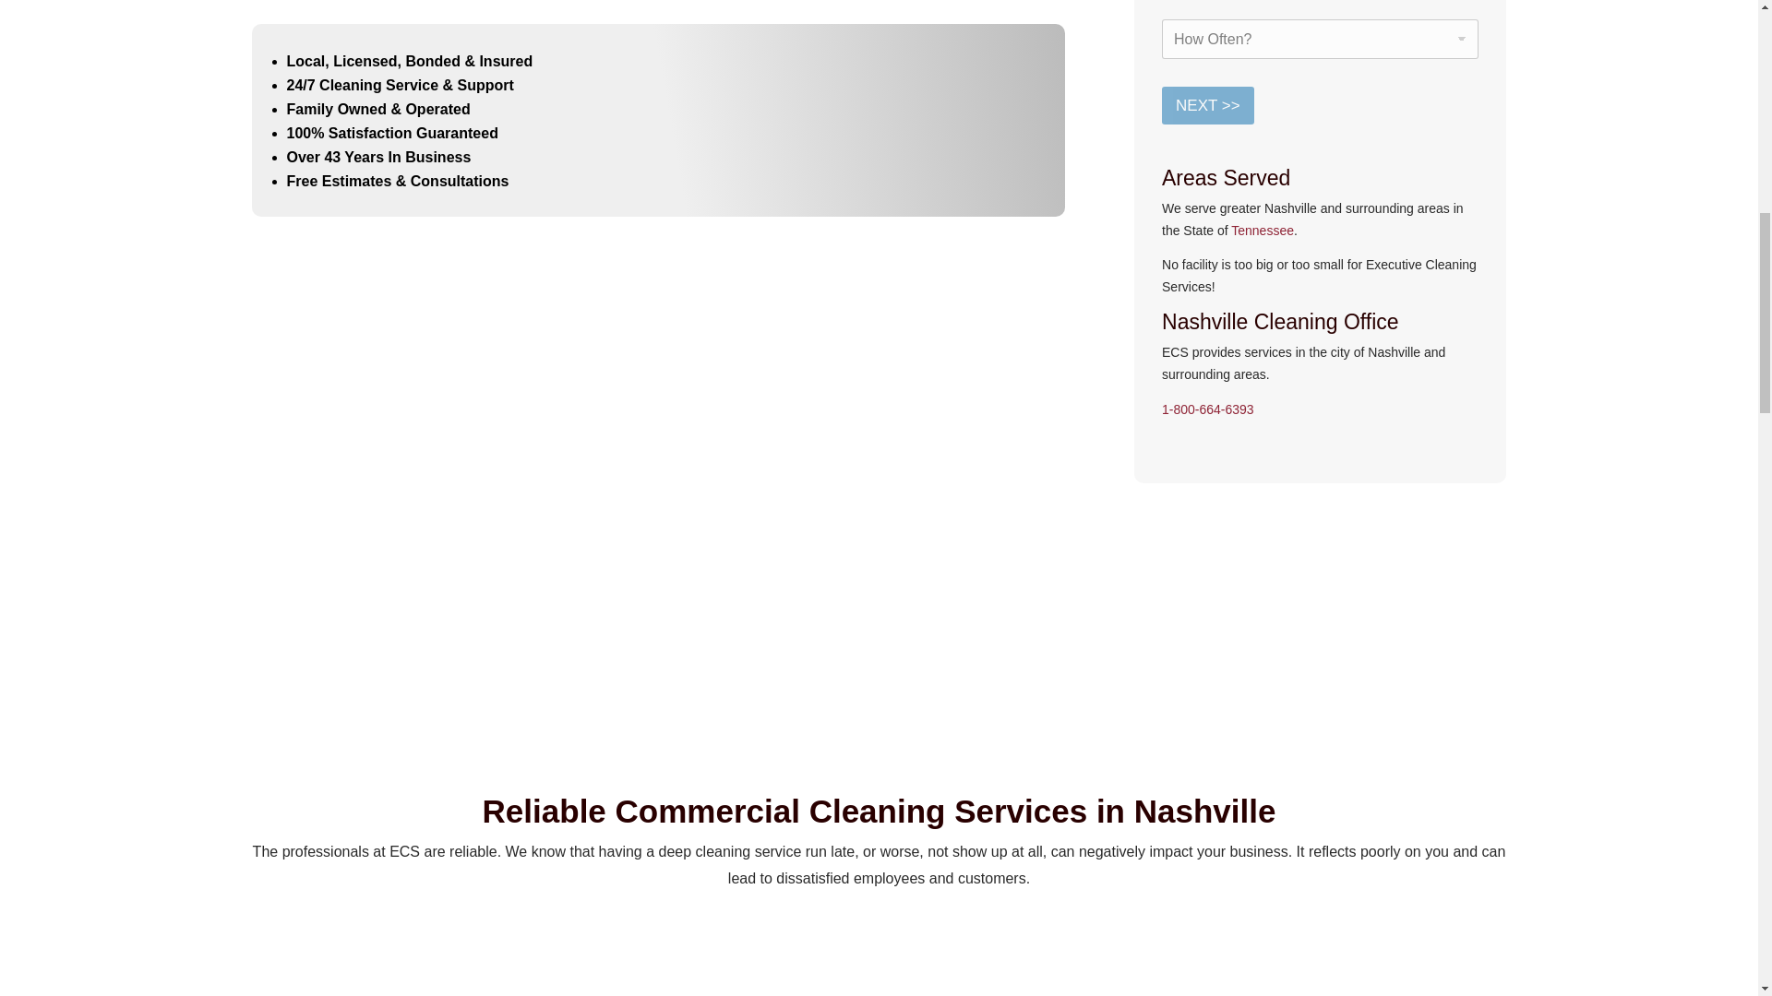 This screenshot has width=1772, height=996. Describe the element at coordinates (713, 662) in the screenshot. I see `Google-verified-cleaning-business` at that location.